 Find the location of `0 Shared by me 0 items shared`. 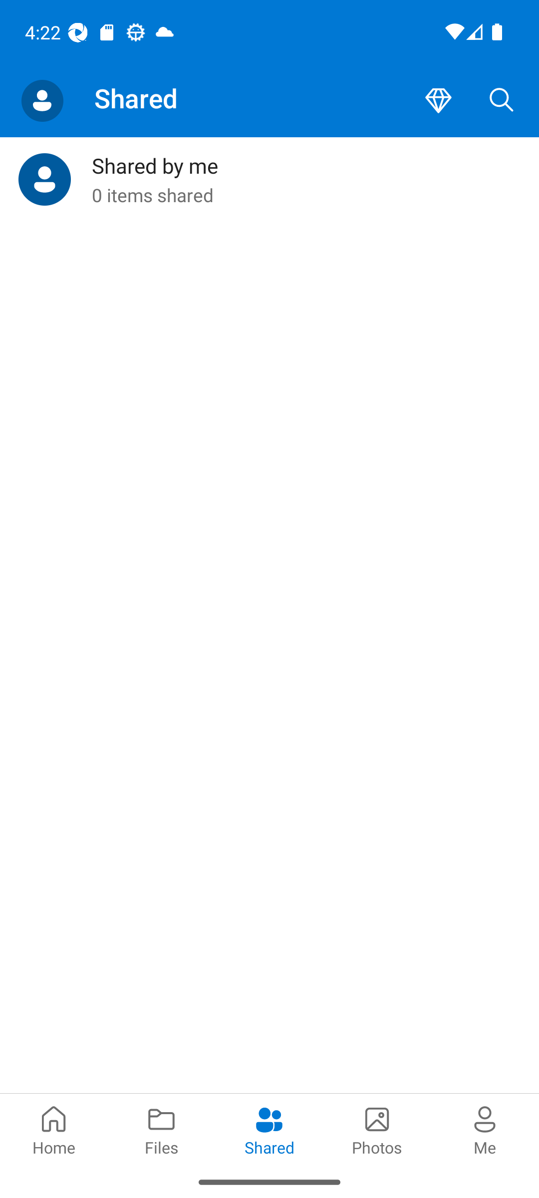

0 Shared by me 0 items shared is located at coordinates (269, 180).